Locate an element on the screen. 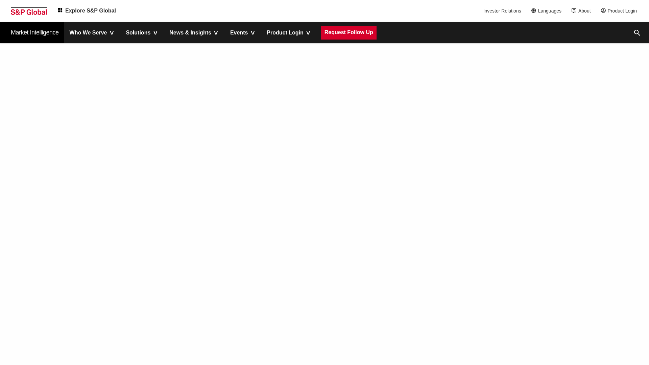 The width and height of the screenshot is (649, 365). Product Login is located at coordinates (621, 11).